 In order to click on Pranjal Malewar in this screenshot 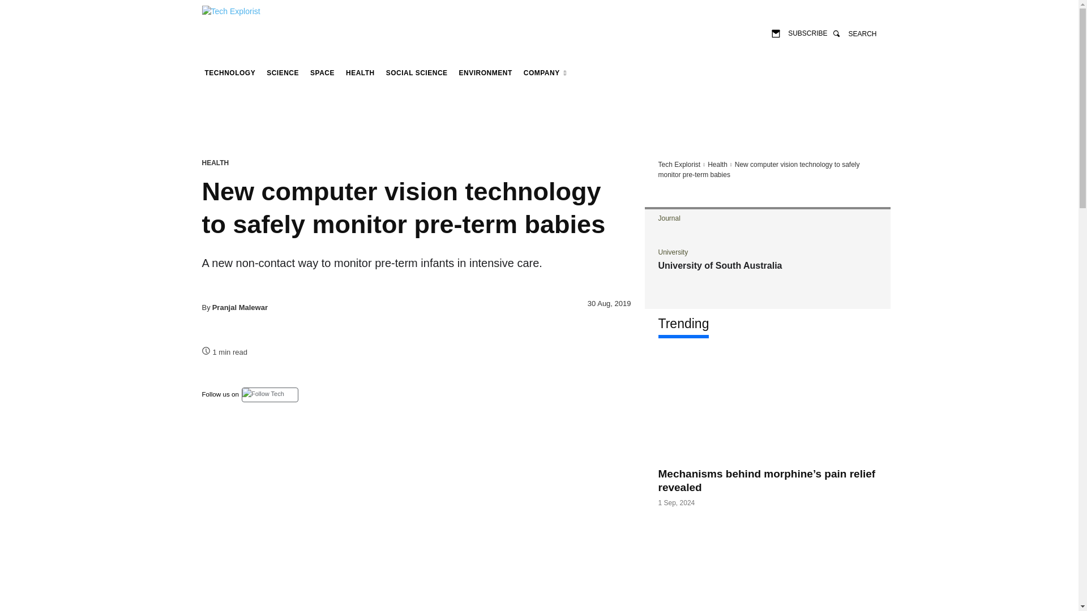, I will do `click(239, 307)`.